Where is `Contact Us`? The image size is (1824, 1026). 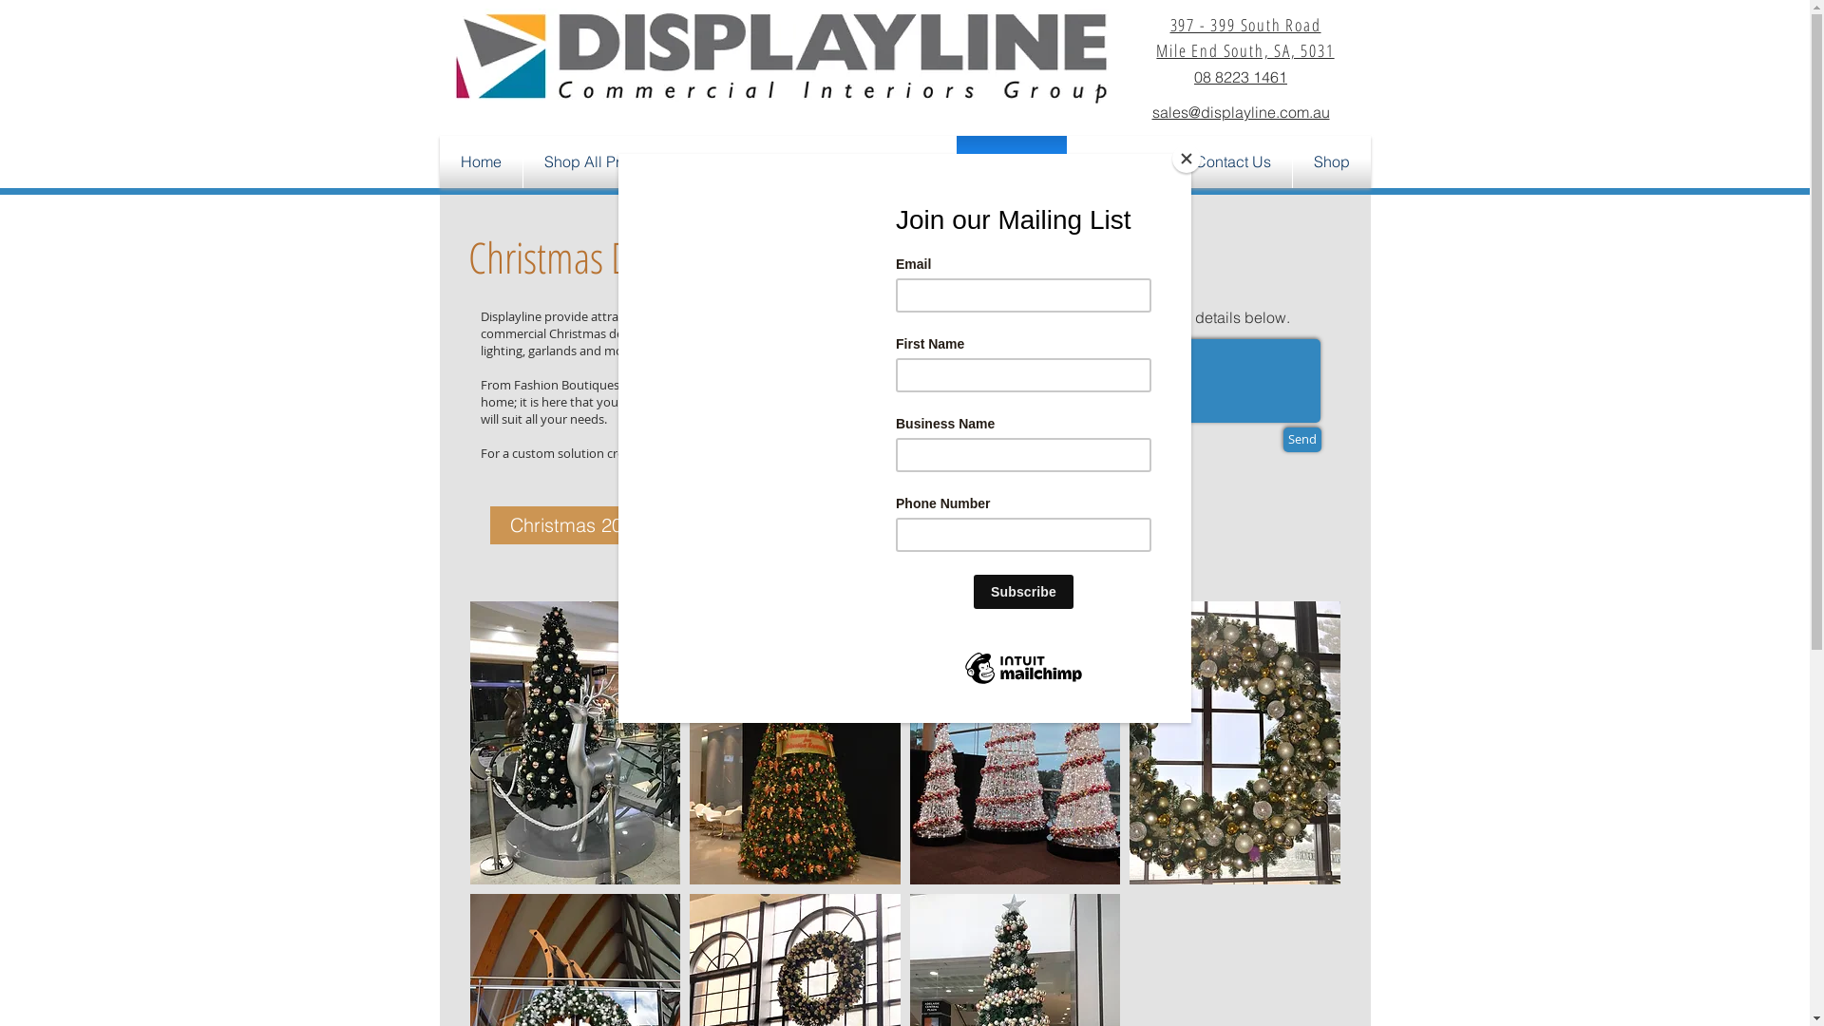 Contact Us is located at coordinates (1233, 161).